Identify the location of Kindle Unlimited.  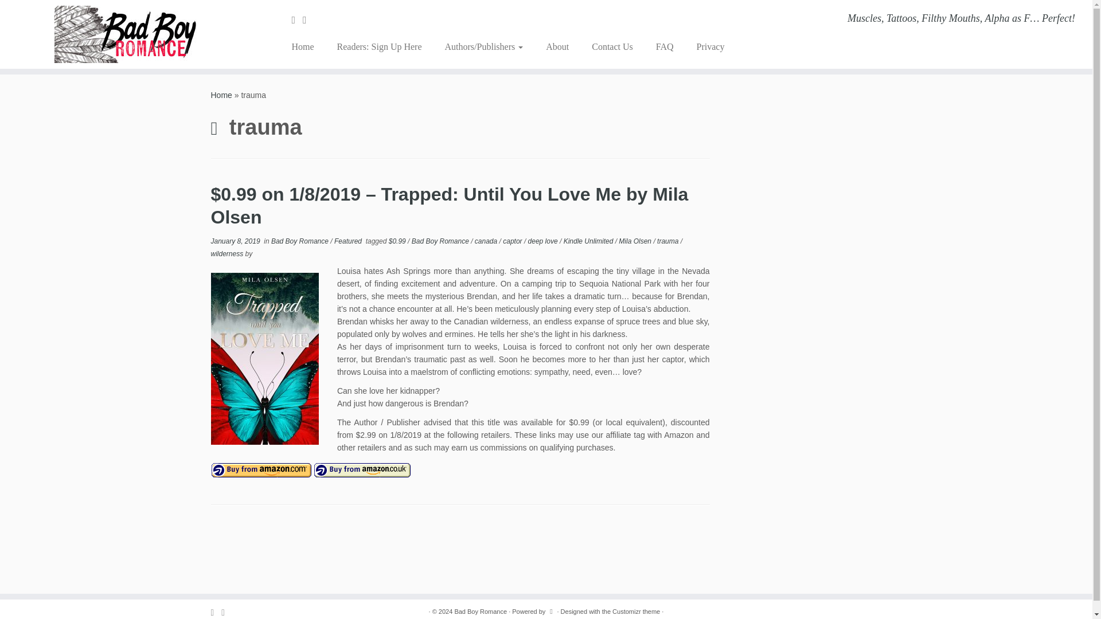
(589, 241).